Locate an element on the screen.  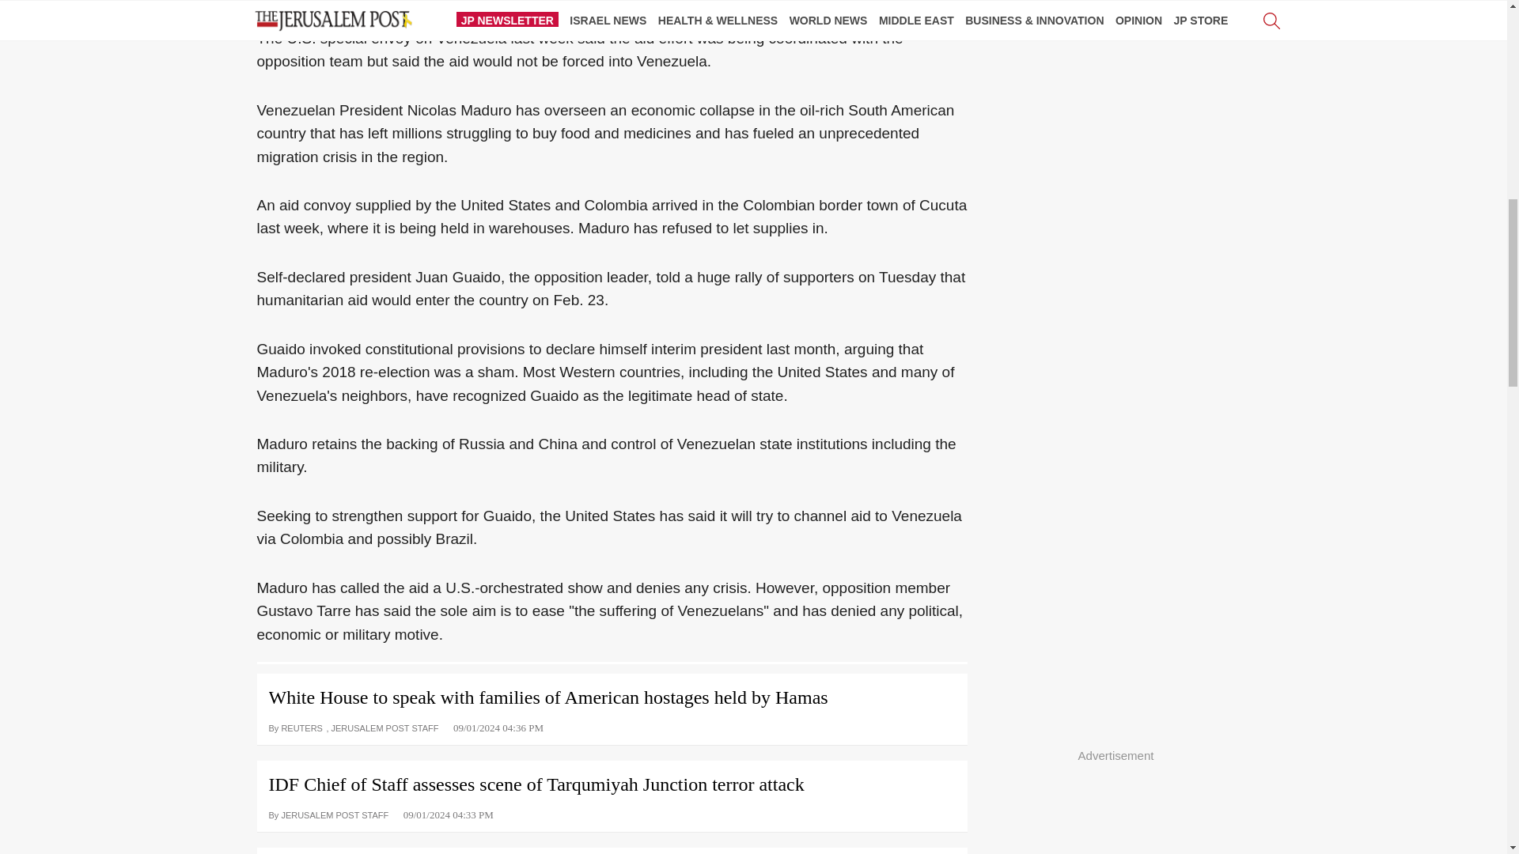
By JERUSALEM POST STAFF is located at coordinates (328, 813).